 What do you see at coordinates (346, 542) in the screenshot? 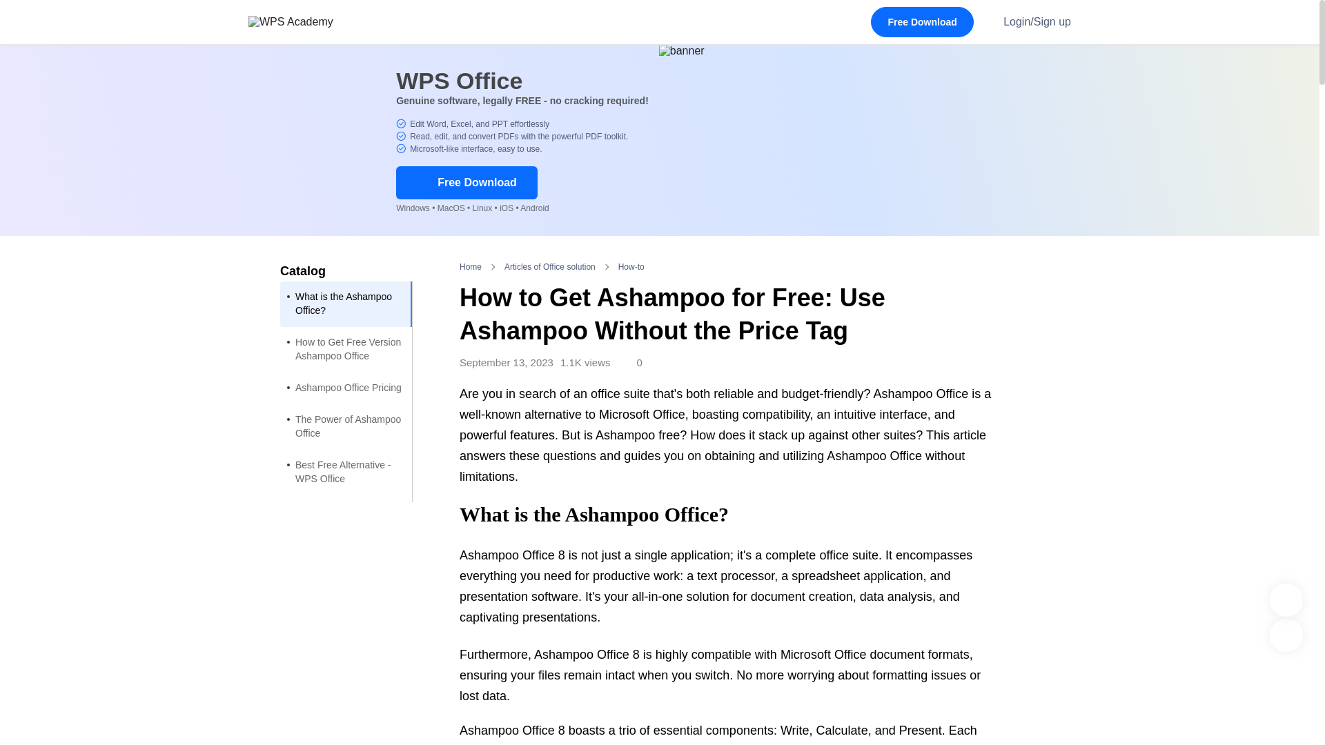
I see `Summary` at bounding box center [346, 542].